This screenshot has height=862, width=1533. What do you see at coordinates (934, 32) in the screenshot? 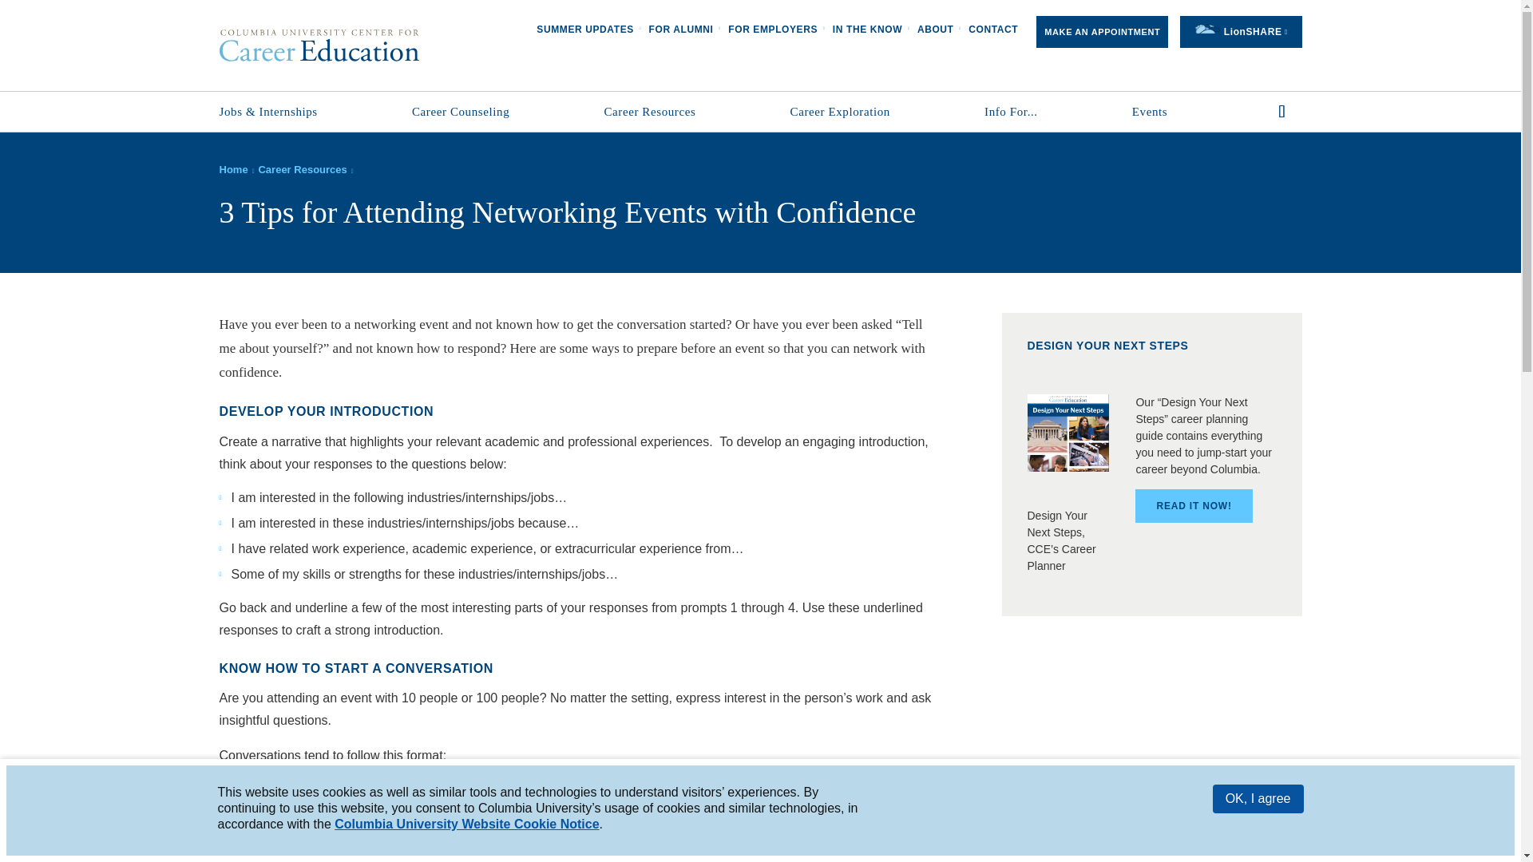
I see `ABOUT` at bounding box center [934, 32].